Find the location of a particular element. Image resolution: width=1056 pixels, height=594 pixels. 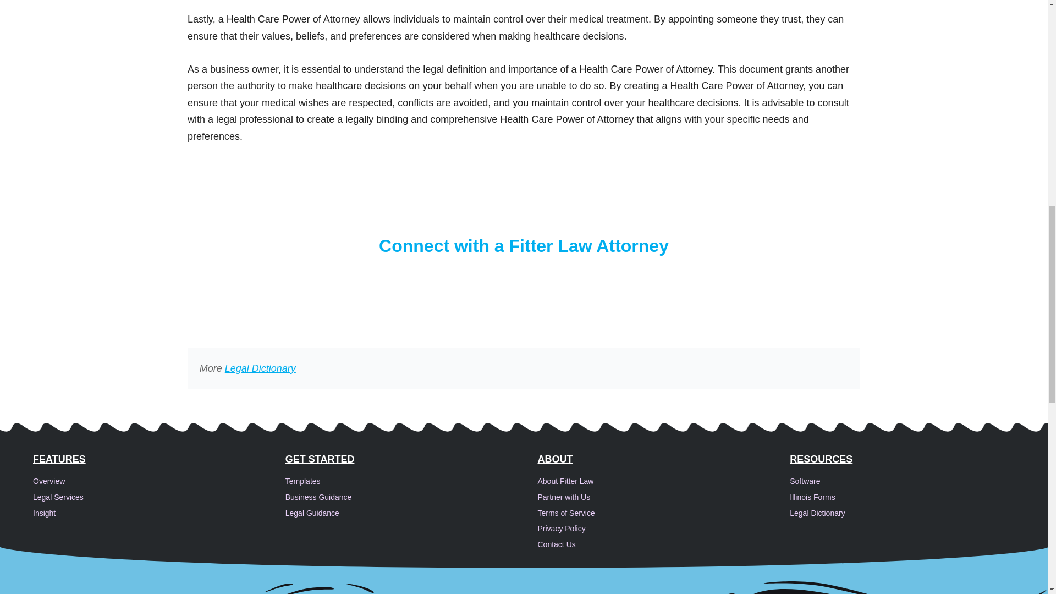

Illinois Forms is located at coordinates (916, 497).